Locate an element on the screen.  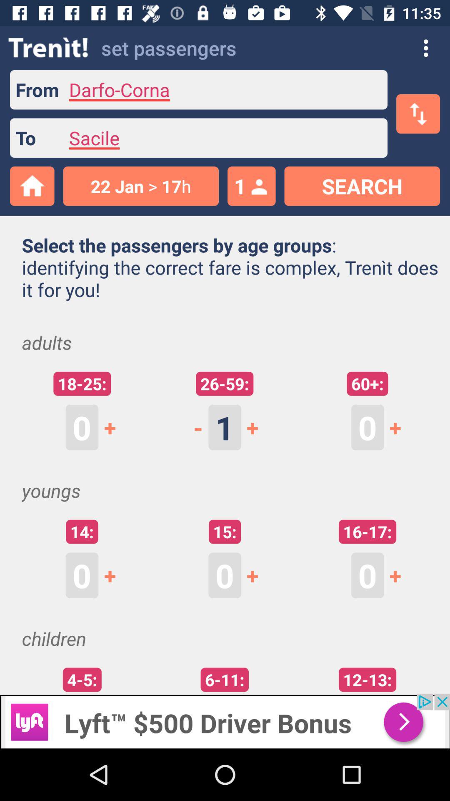
select the add icon next to the number 1 is located at coordinates (257, 427).